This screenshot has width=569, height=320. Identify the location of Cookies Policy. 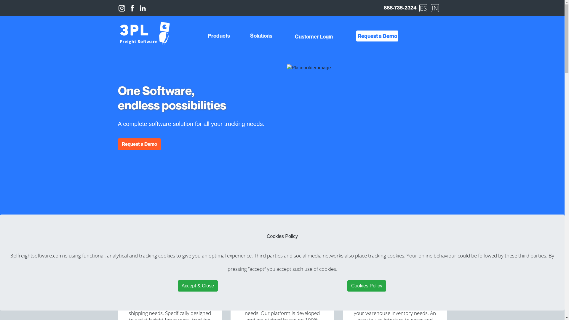
(367, 286).